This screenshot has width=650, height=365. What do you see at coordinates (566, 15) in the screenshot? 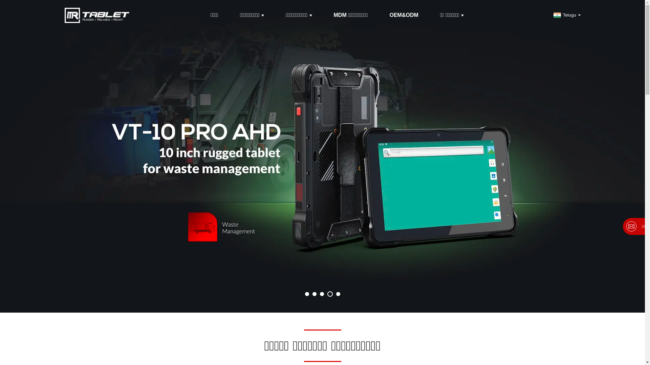
I see `Telugu` at bounding box center [566, 15].